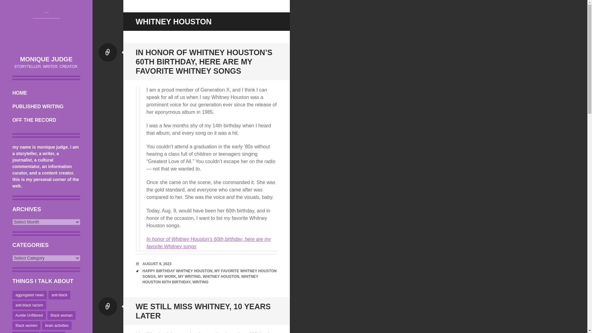 This screenshot has width=592, height=333. I want to click on Auntie Unfiltered, so click(29, 315).